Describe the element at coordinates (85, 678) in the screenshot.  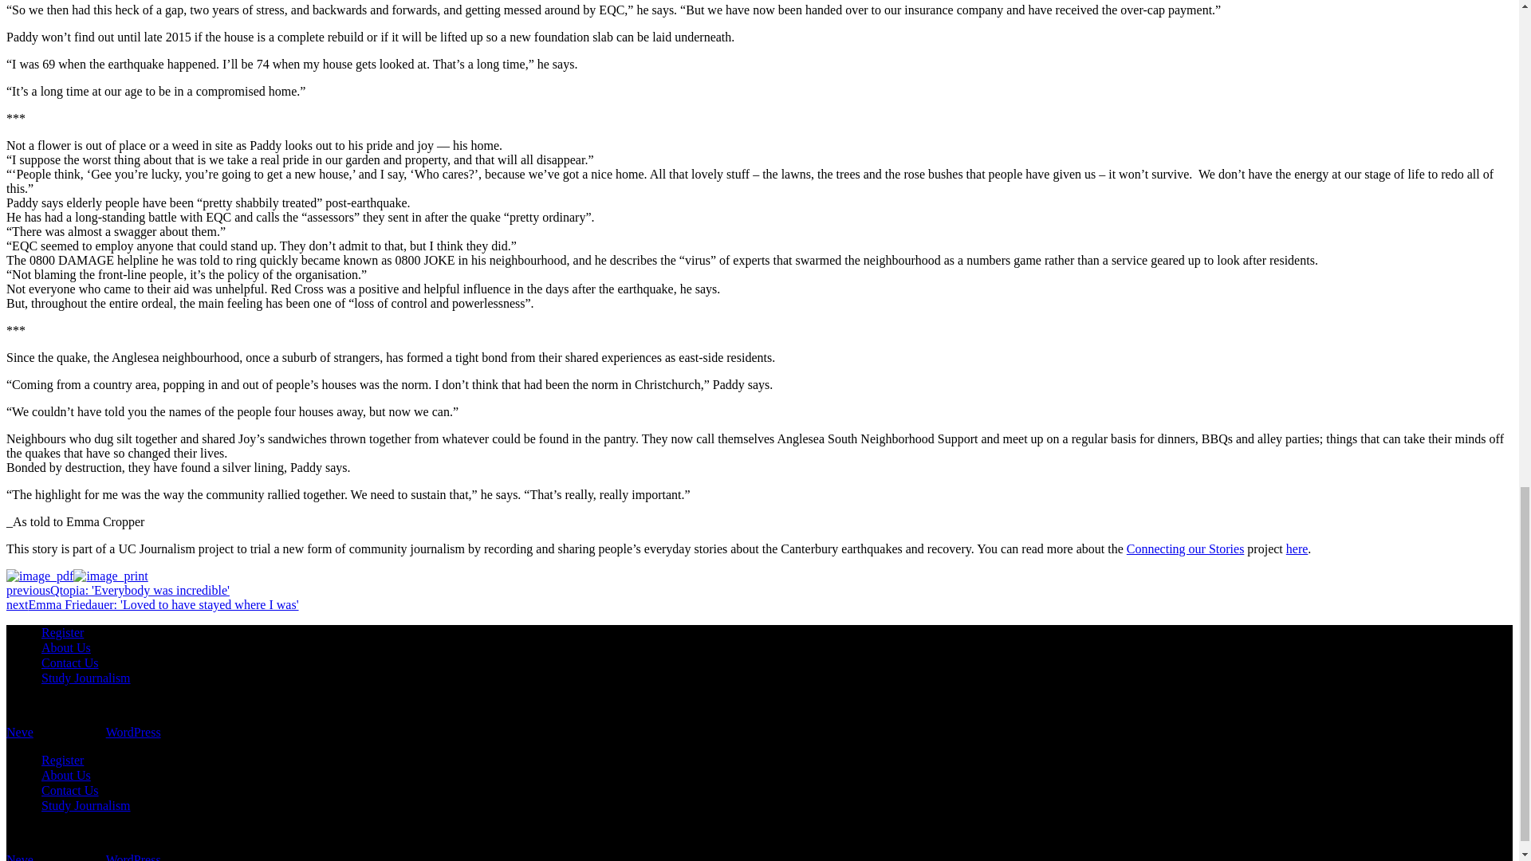
I see `Study Journalism` at that location.